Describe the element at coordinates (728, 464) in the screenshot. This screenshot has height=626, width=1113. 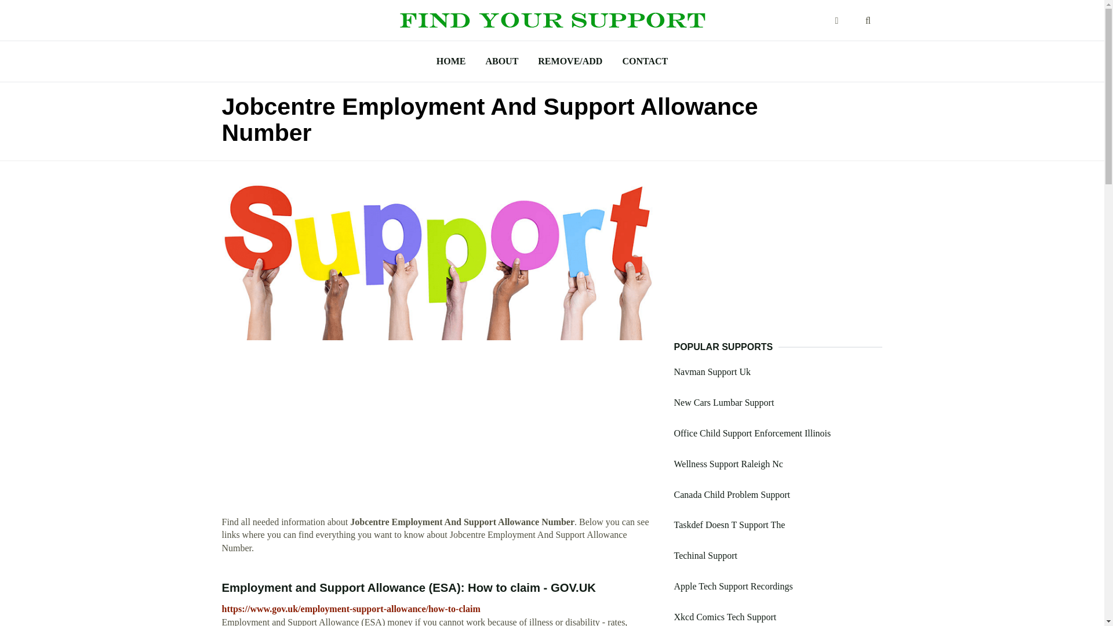
I see `Wellness Support Raleigh Nc` at that location.